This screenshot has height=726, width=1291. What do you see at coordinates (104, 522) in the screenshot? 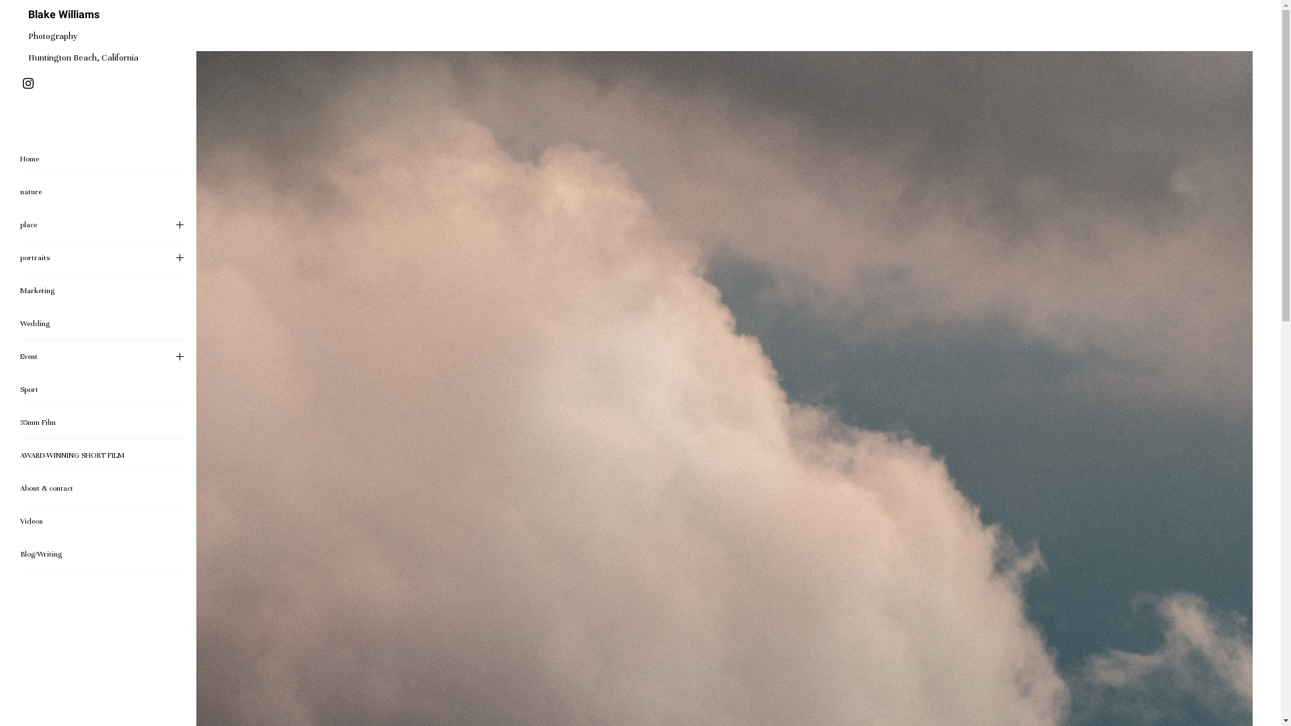
I see `Videos` at bounding box center [104, 522].